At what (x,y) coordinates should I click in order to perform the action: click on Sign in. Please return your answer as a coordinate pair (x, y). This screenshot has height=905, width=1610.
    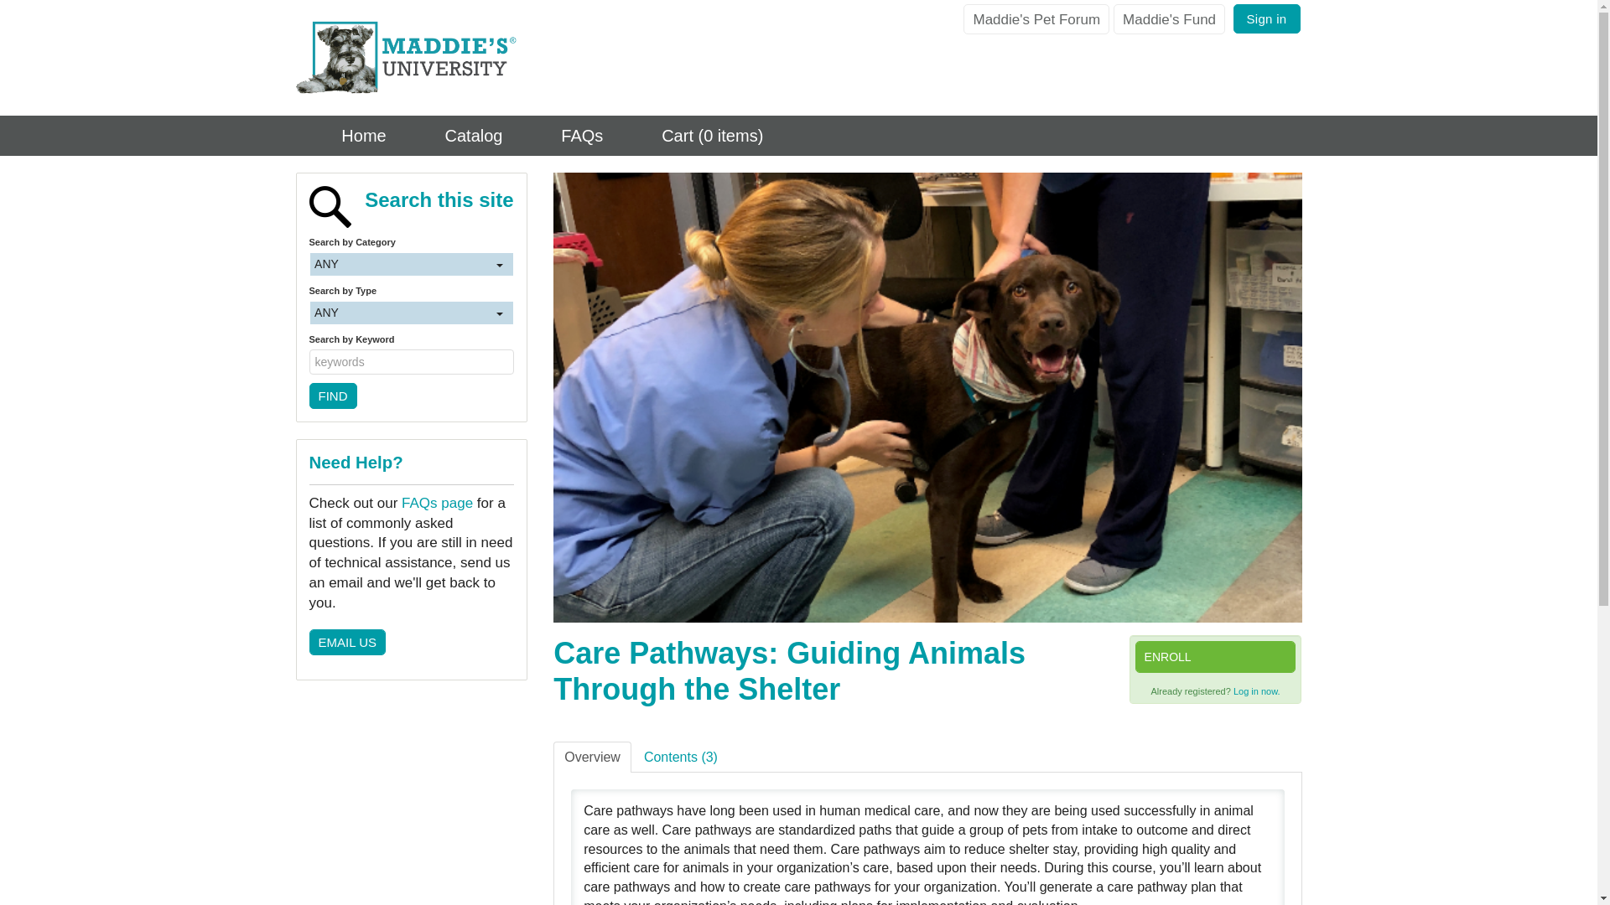
    Looking at the image, I should click on (1266, 18).